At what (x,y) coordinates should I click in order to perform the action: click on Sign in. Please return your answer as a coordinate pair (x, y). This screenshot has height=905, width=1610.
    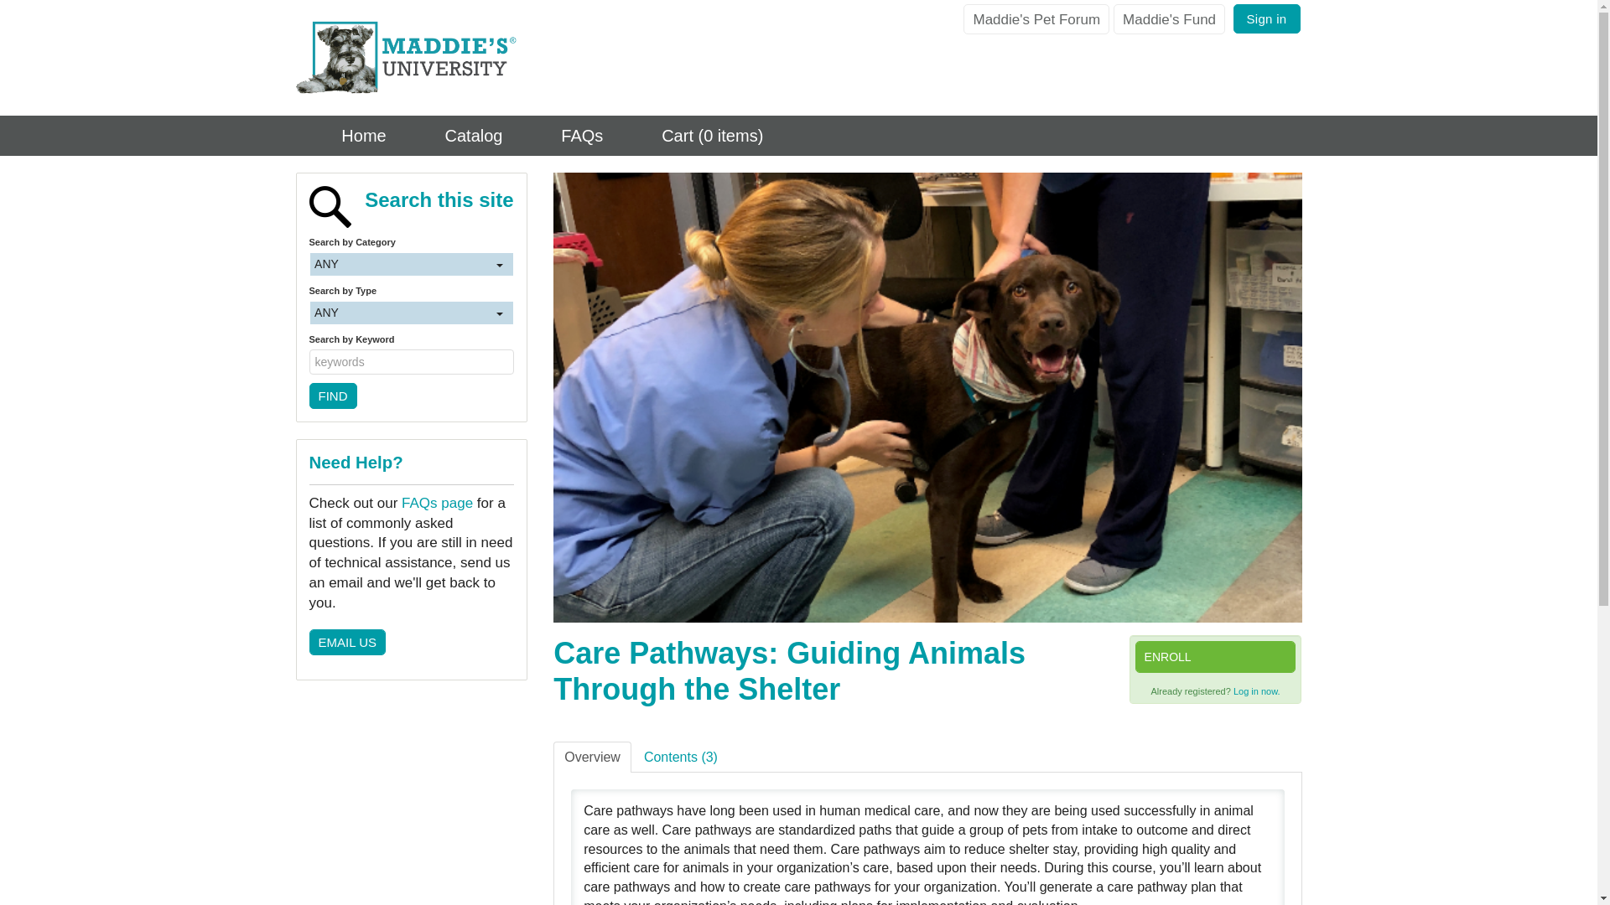
    Looking at the image, I should click on (1266, 18).